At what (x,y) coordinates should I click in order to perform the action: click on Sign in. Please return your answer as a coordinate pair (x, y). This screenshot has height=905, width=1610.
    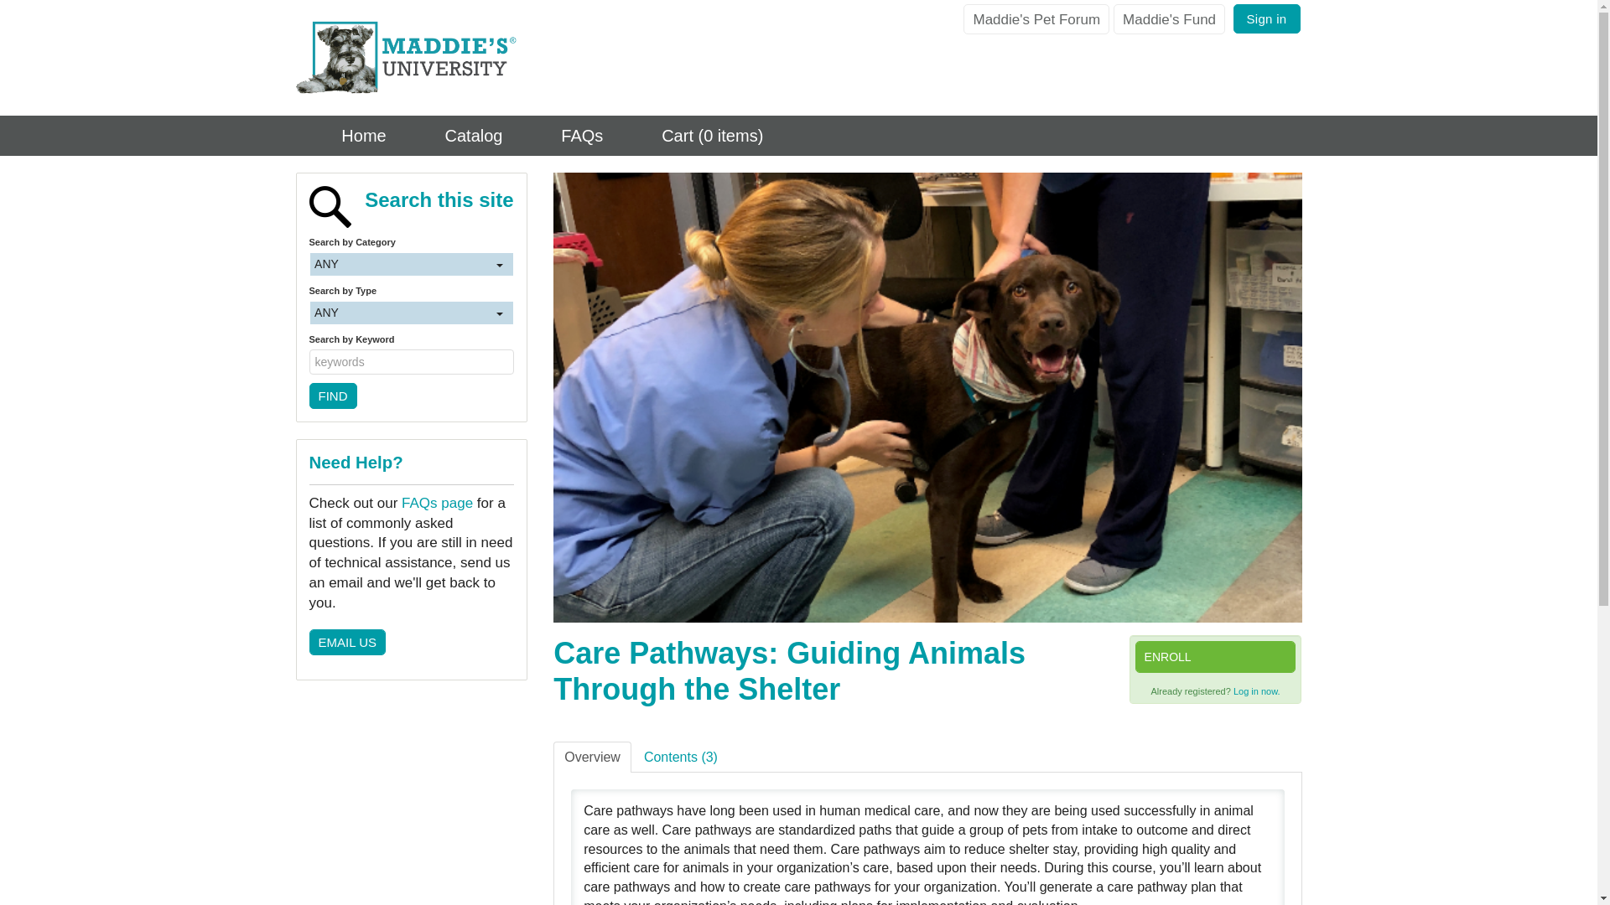
    Looking at the image, I should click on (1266, 18).